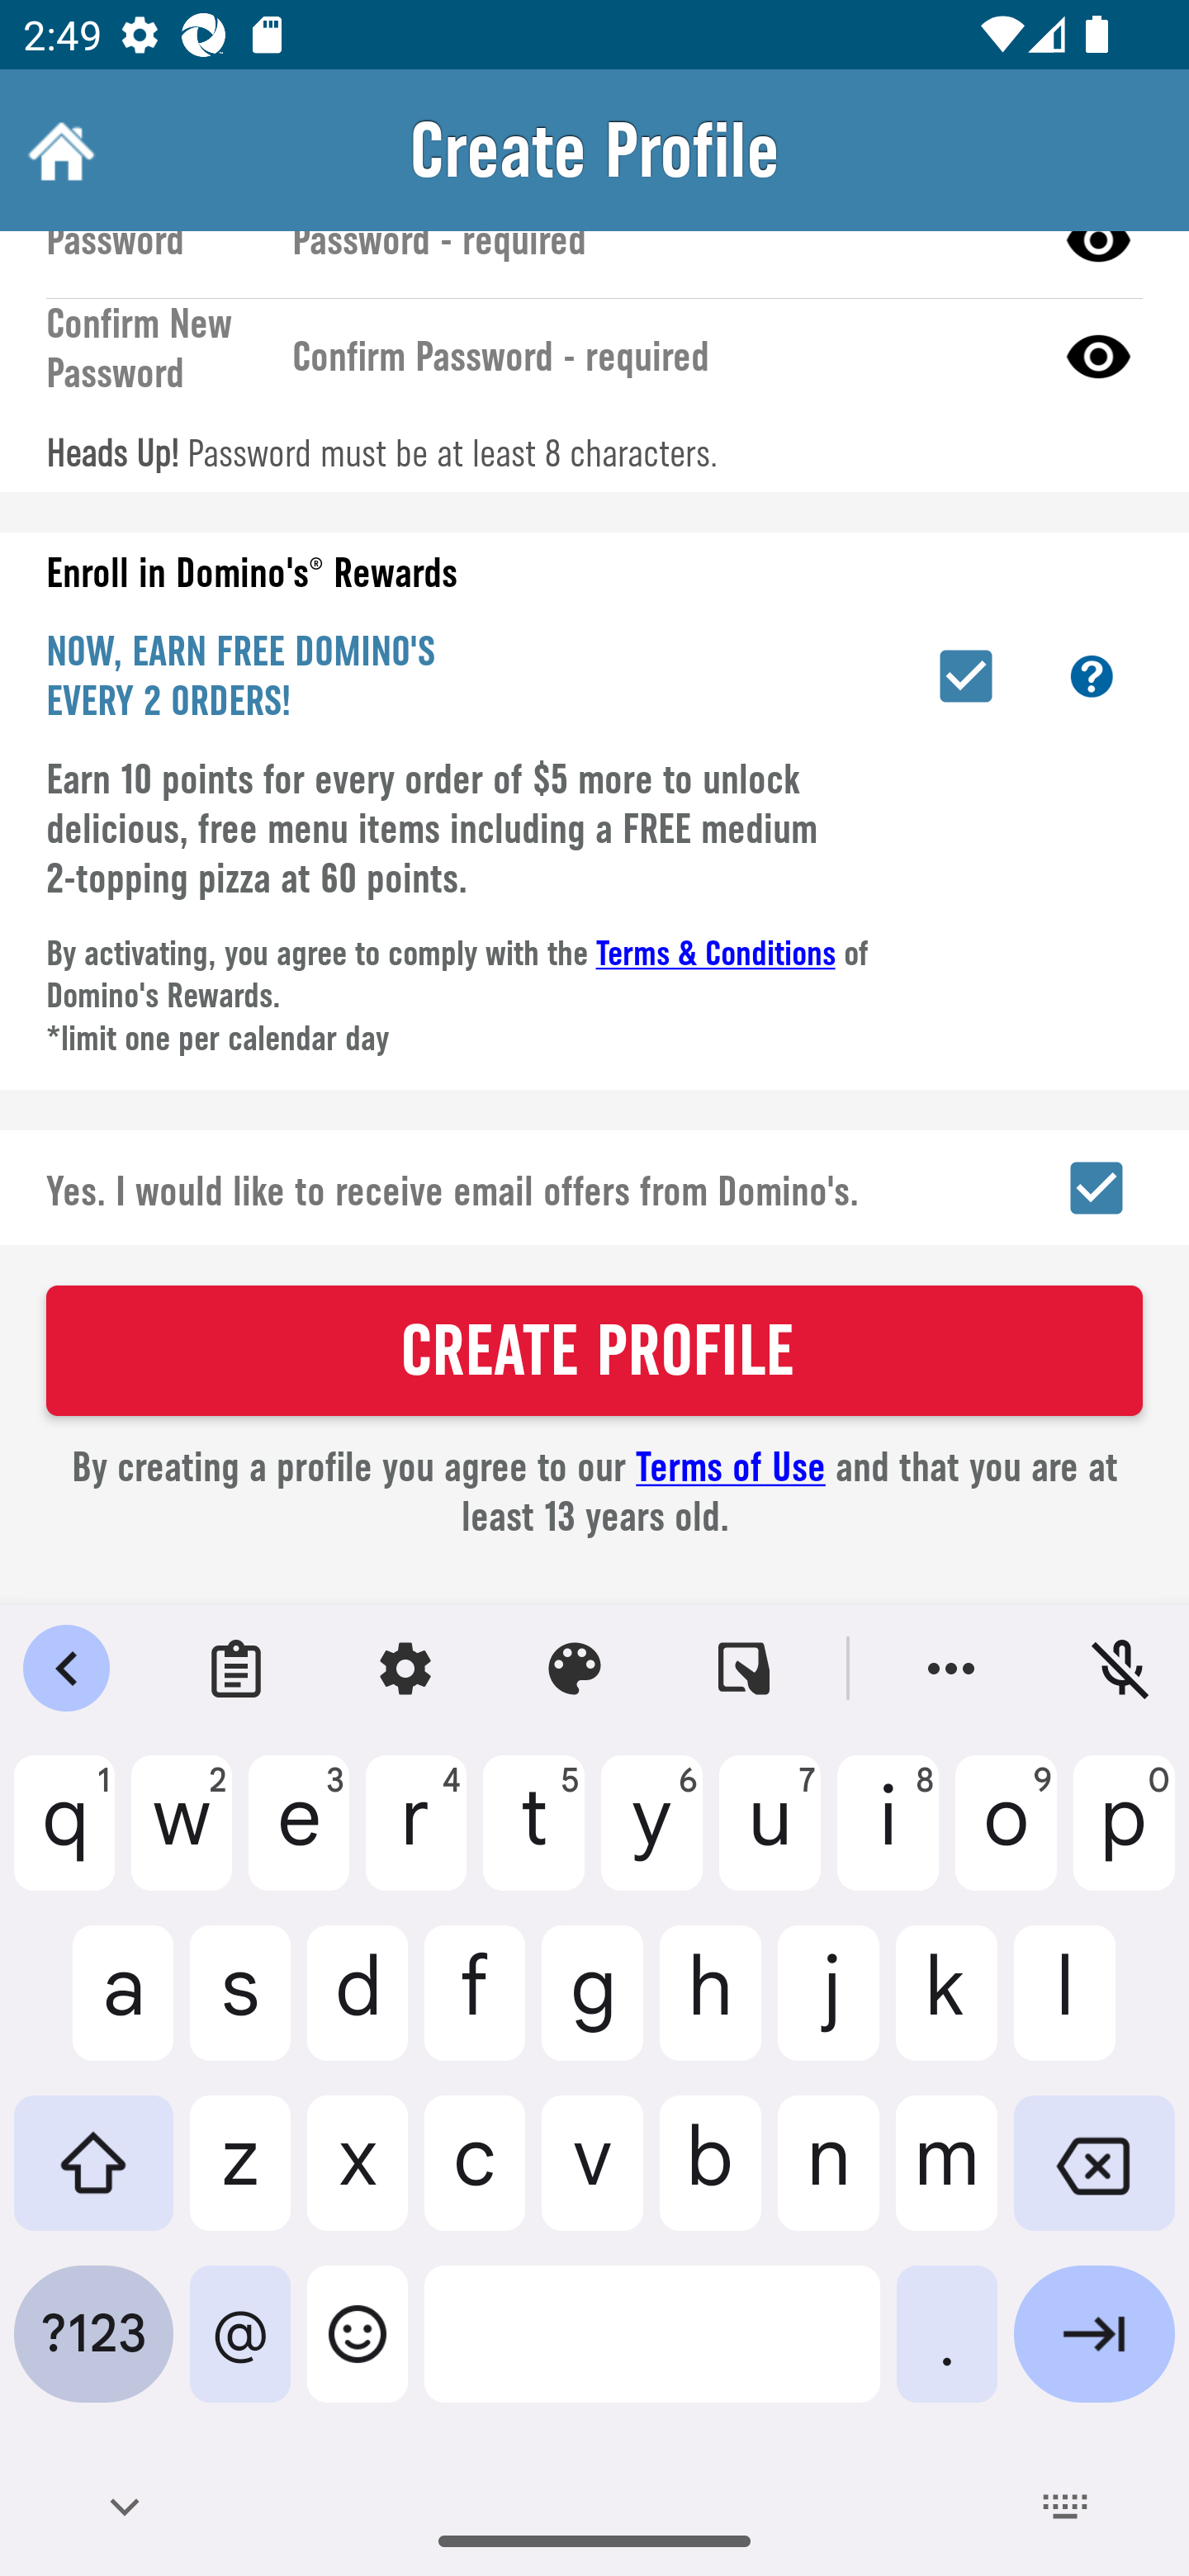  I want to click on CREATE PROFILE, so click(594, 1351).